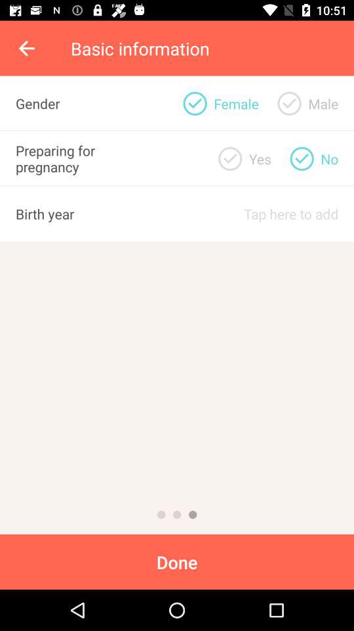 The width and height of the screenshot is (354, 631). What do you see at coordinates (289, 103) in the screenshot?
I see `launch the icon to the right of the female` at bounding box center [289, 103].